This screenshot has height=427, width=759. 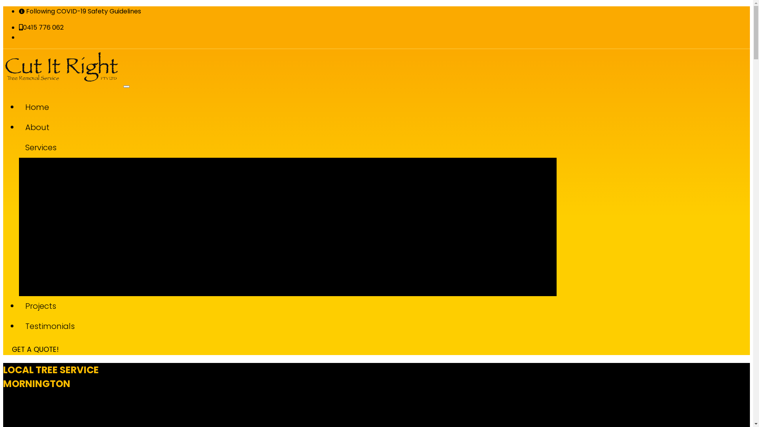 What do you see at coordinates (288, 306) in the screenshot?
I see `Projects` at bounding box center [288, 306].